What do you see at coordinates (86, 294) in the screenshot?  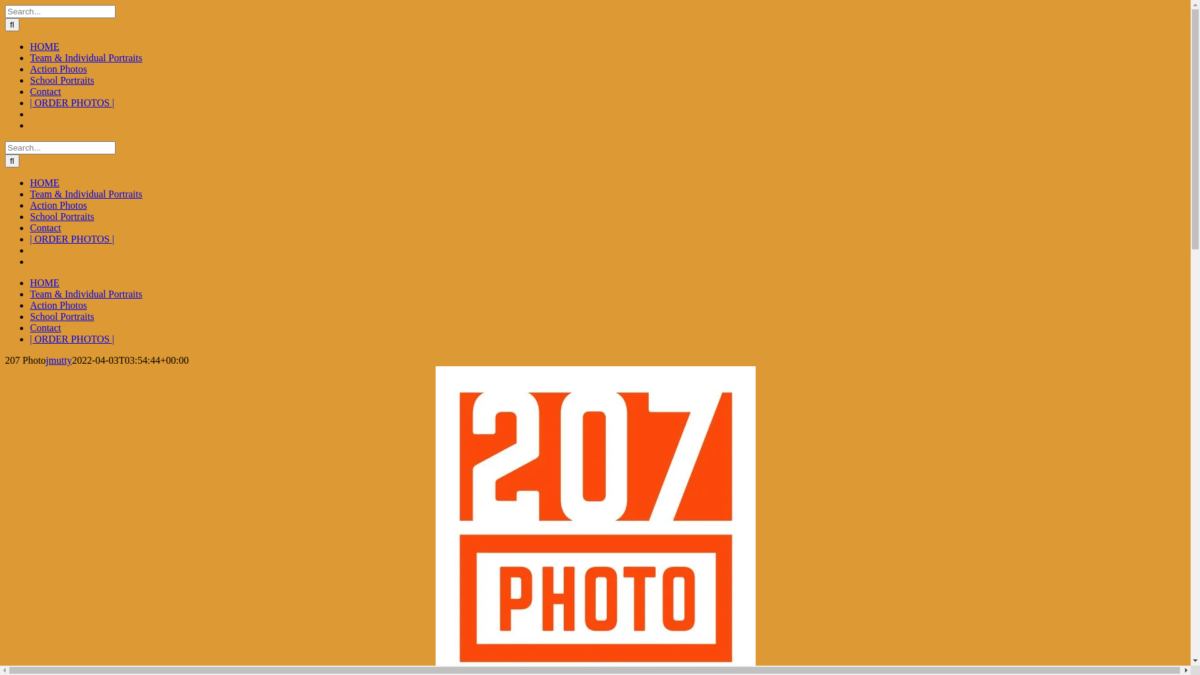 I see `Team & Individual Portraits` at bounding box center [86, 294].